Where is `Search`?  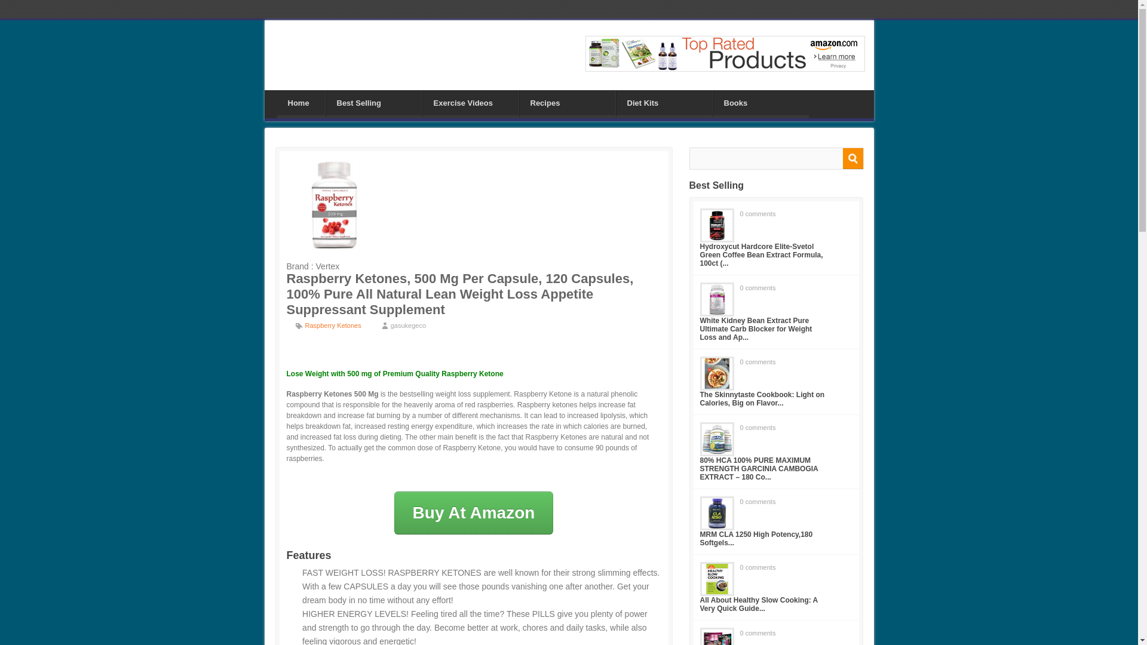 Search is located at coordinates (852, 158).